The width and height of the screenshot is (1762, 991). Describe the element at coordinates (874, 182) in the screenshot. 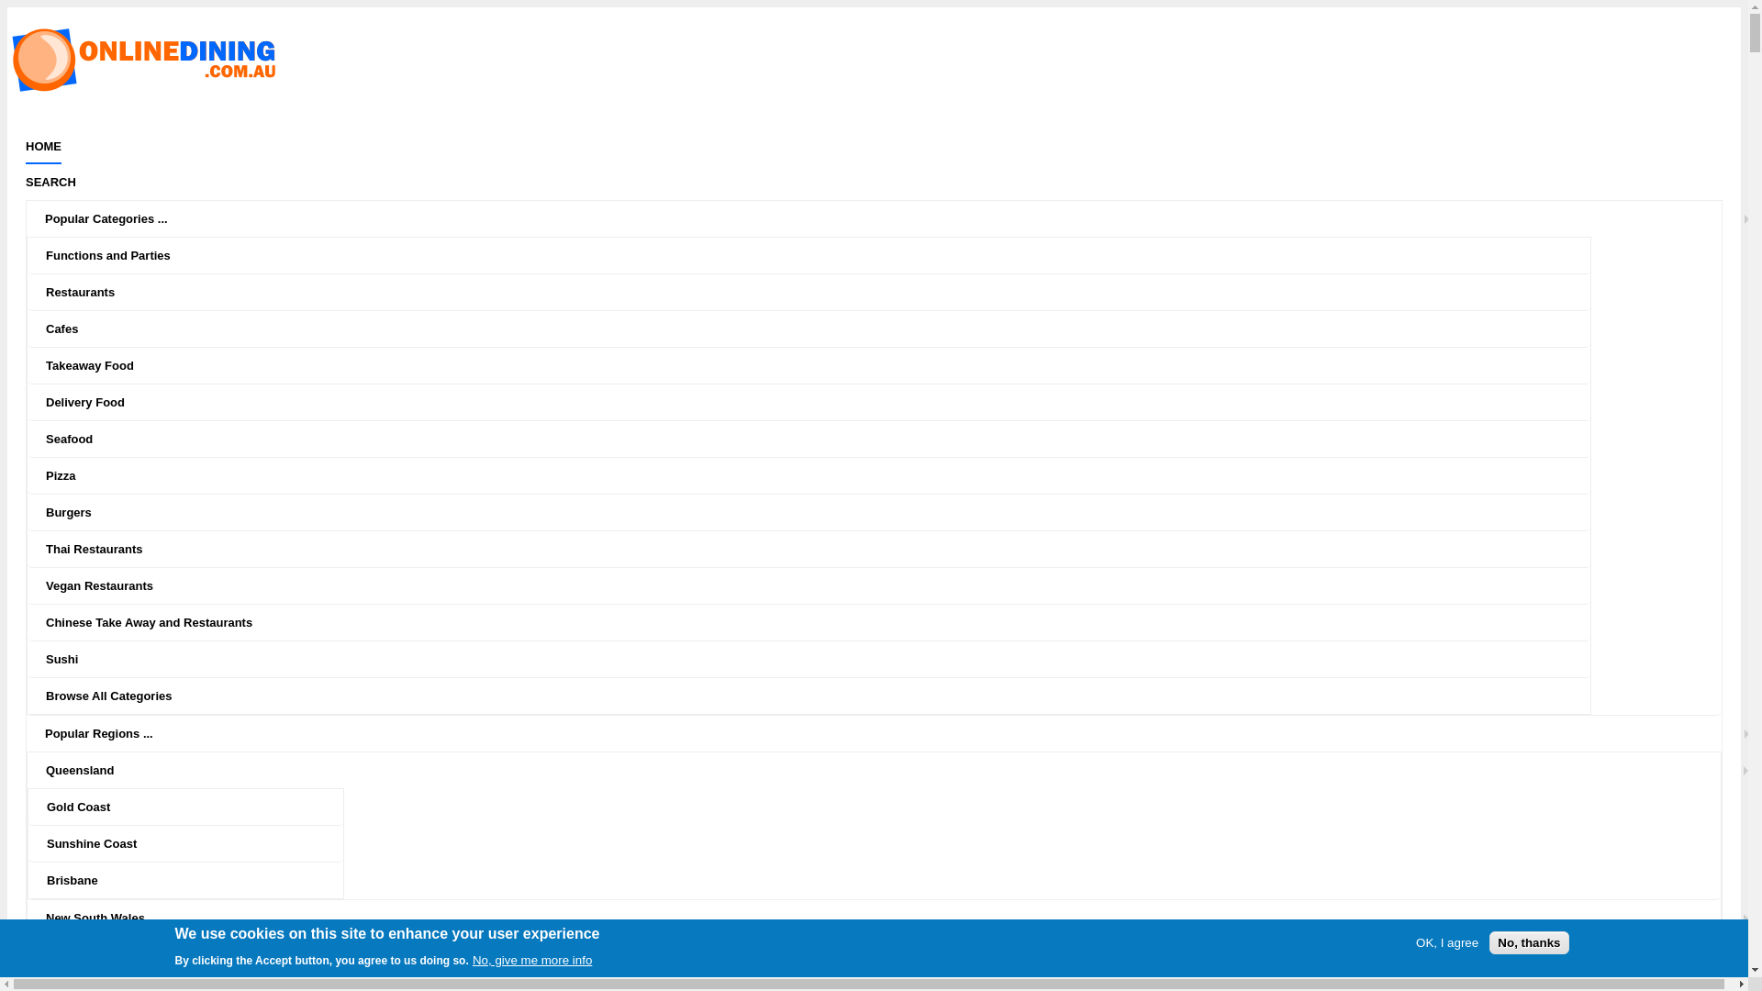

I see `SEARCH` at that location.